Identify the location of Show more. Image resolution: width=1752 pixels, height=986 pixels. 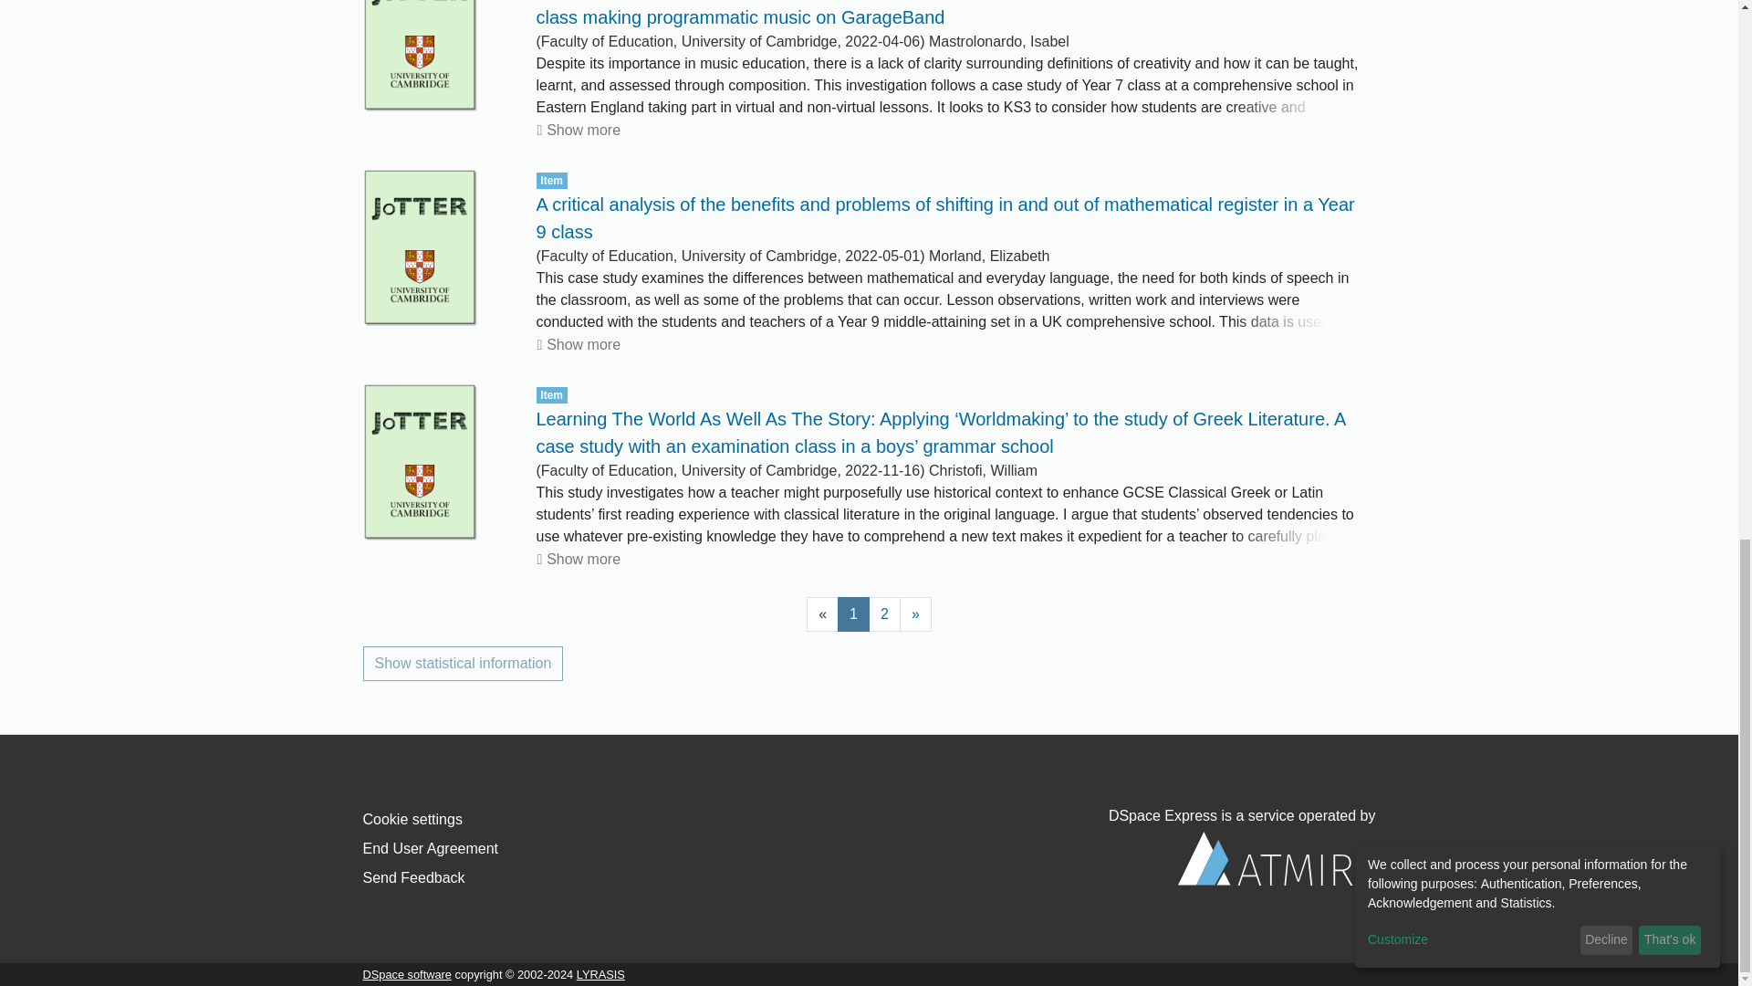
(579, 130).